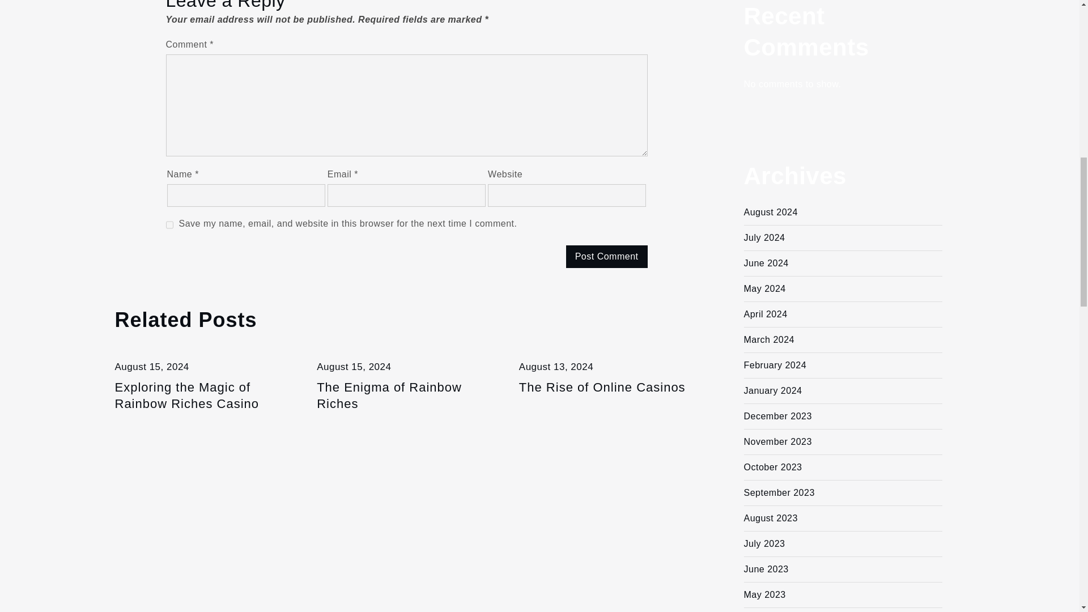  I want to click on August 15, 2024, so click(354, 367).